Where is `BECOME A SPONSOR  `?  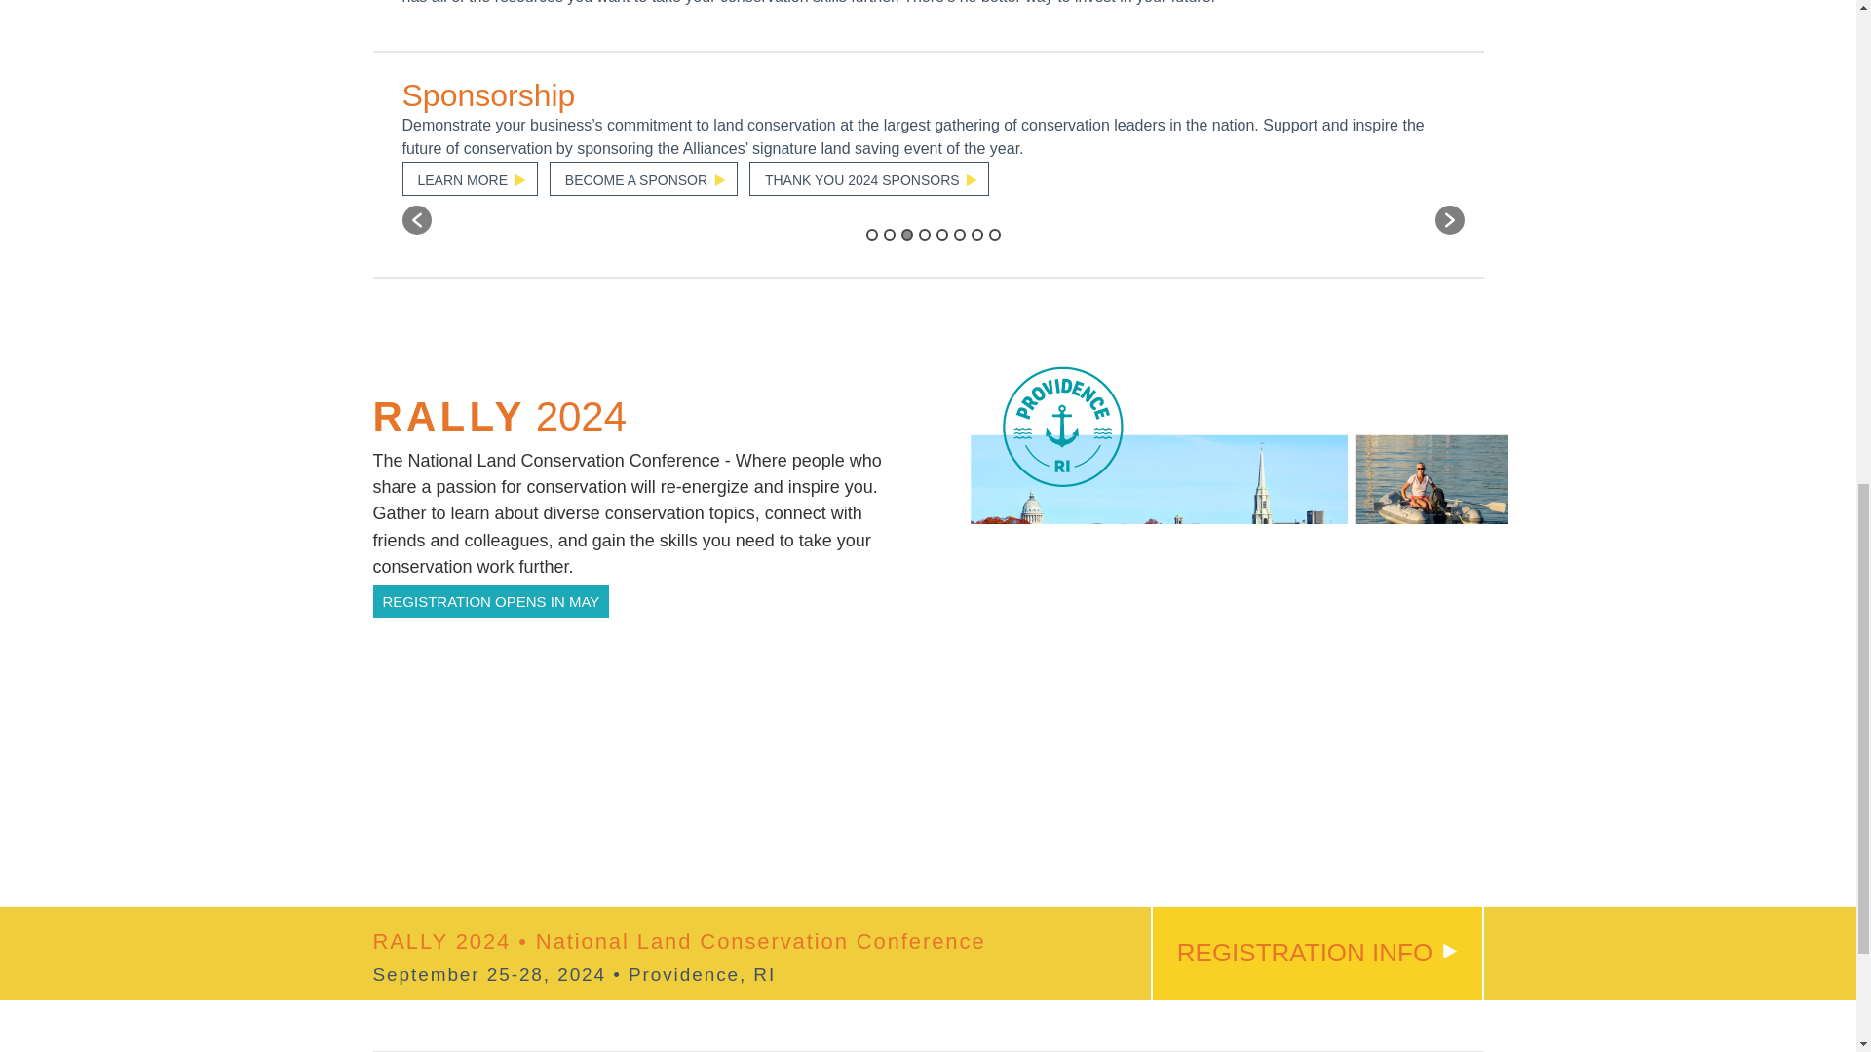
BECOME A SPONSOR   is located at coordinates (643, 178).